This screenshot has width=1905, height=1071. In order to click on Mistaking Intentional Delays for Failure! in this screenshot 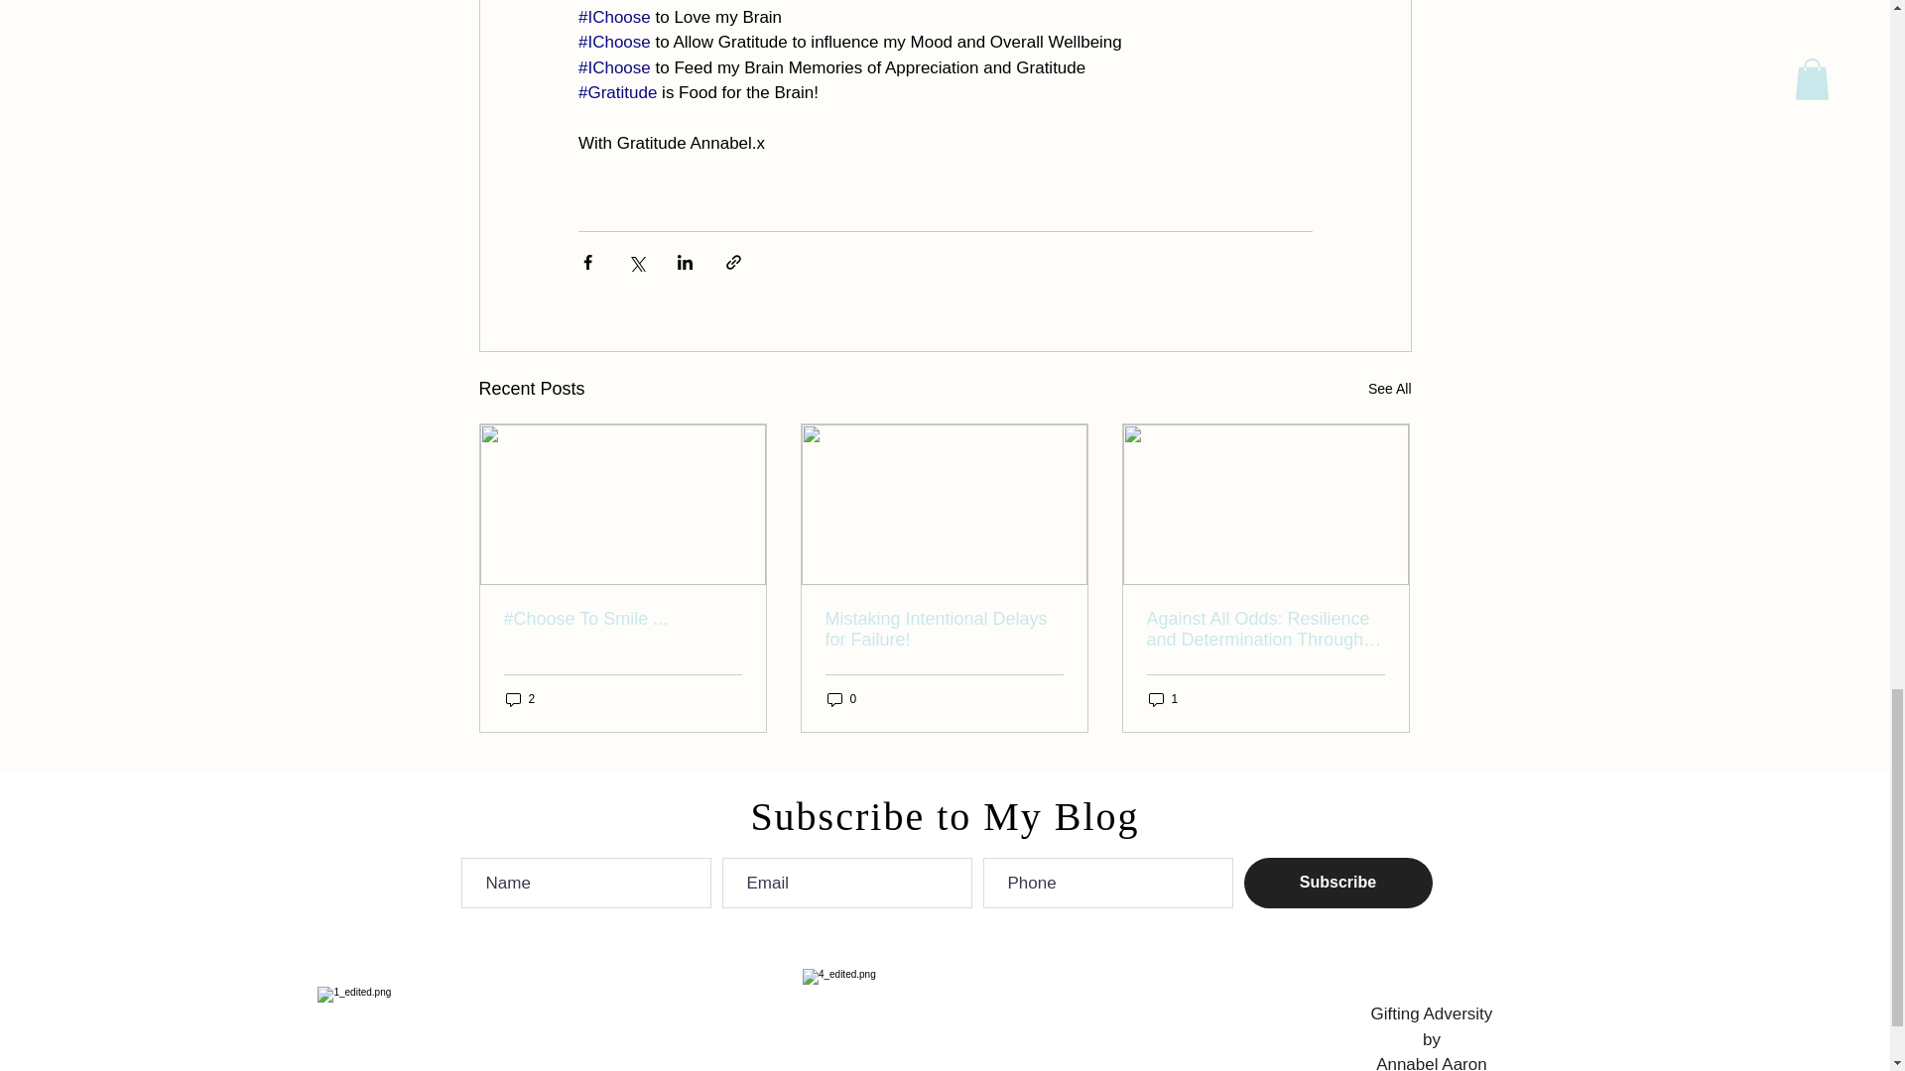, I will do `click(944, 629)`.